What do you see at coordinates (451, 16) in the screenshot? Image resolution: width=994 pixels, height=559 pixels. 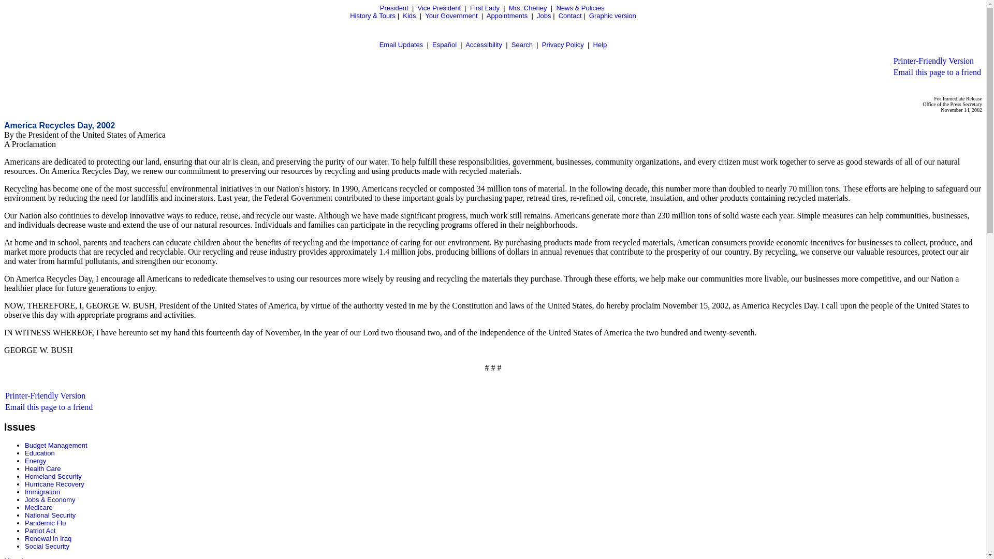 I see `Your Government` at bounding box center [451, 16].